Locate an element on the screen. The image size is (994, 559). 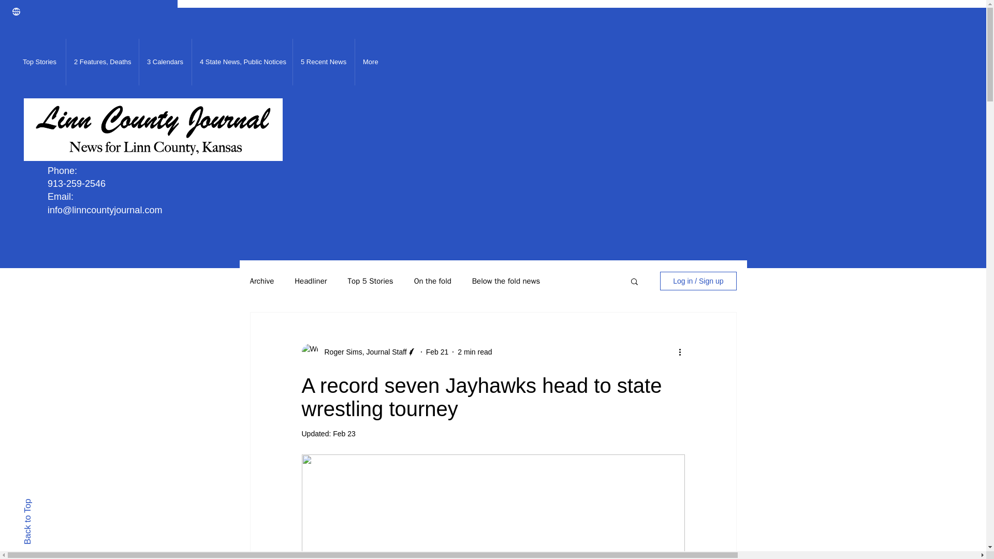
Roger Sims, Journal Staff is located at coordinates (362, 352).